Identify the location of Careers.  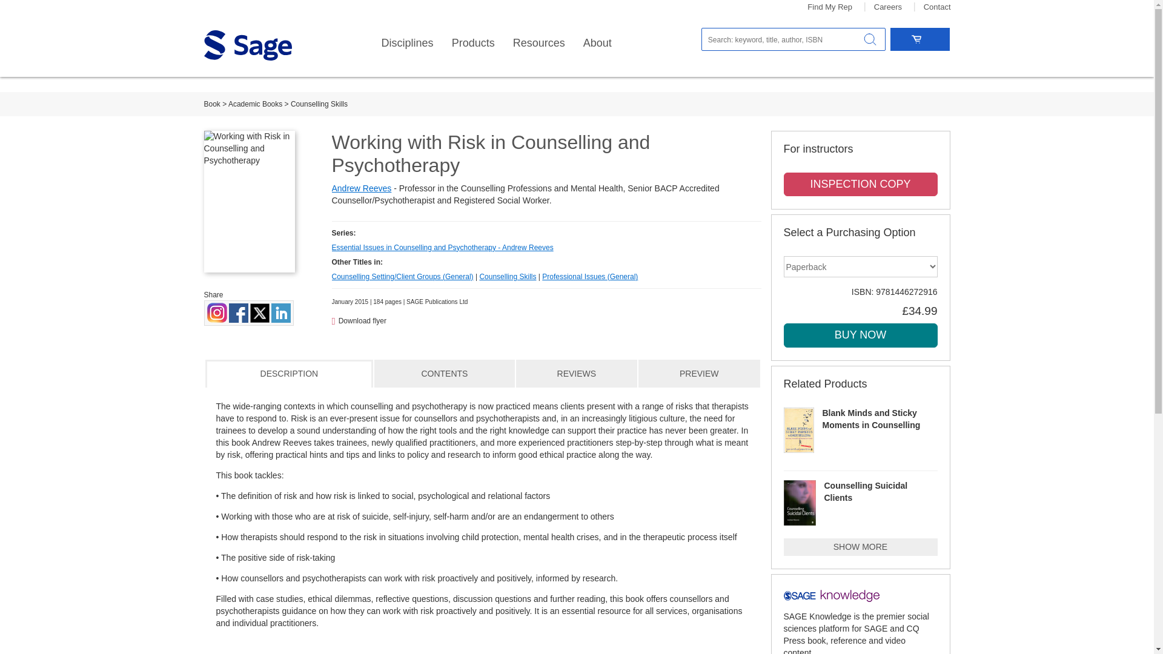
(888, 7).